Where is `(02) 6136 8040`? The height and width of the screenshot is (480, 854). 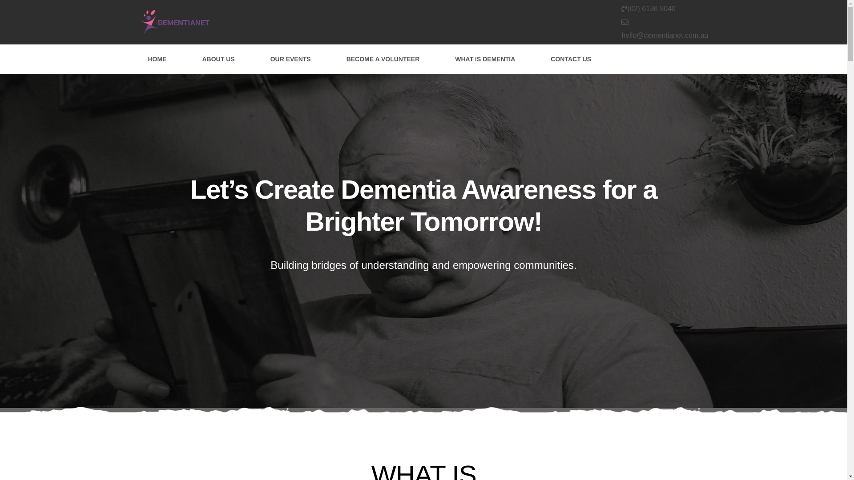
(02) 6136 8040 is located at coordinates (651, 9).